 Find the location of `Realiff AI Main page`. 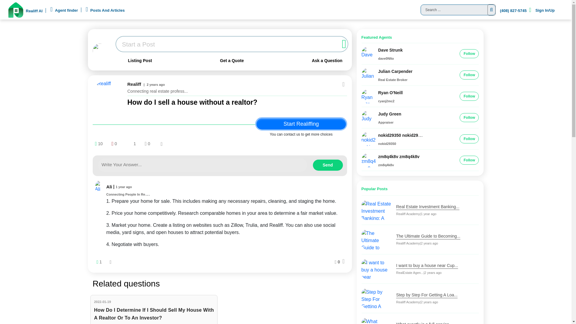

Realiff AI Main page is located at coordinates (27, 11).